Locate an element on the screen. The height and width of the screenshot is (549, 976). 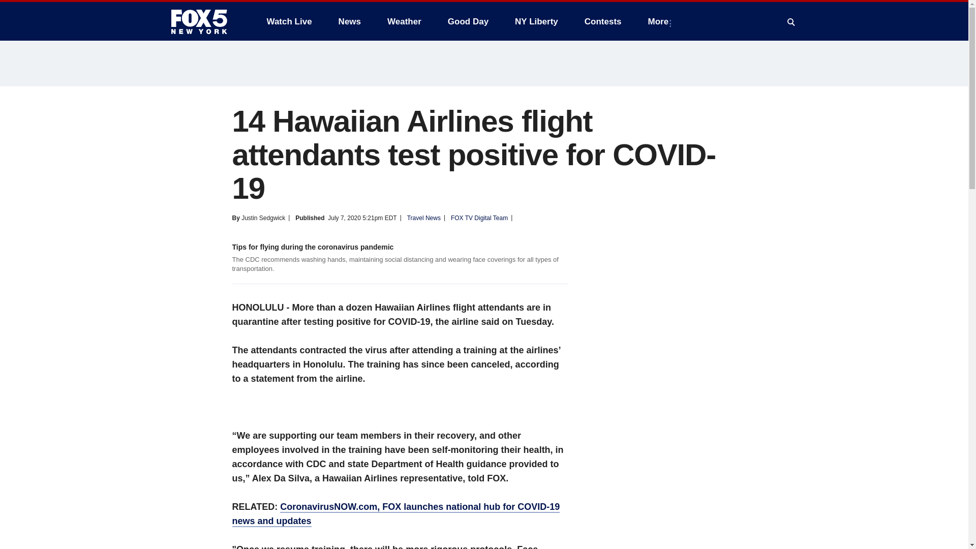
Weather is located at coordinates (404, 21).